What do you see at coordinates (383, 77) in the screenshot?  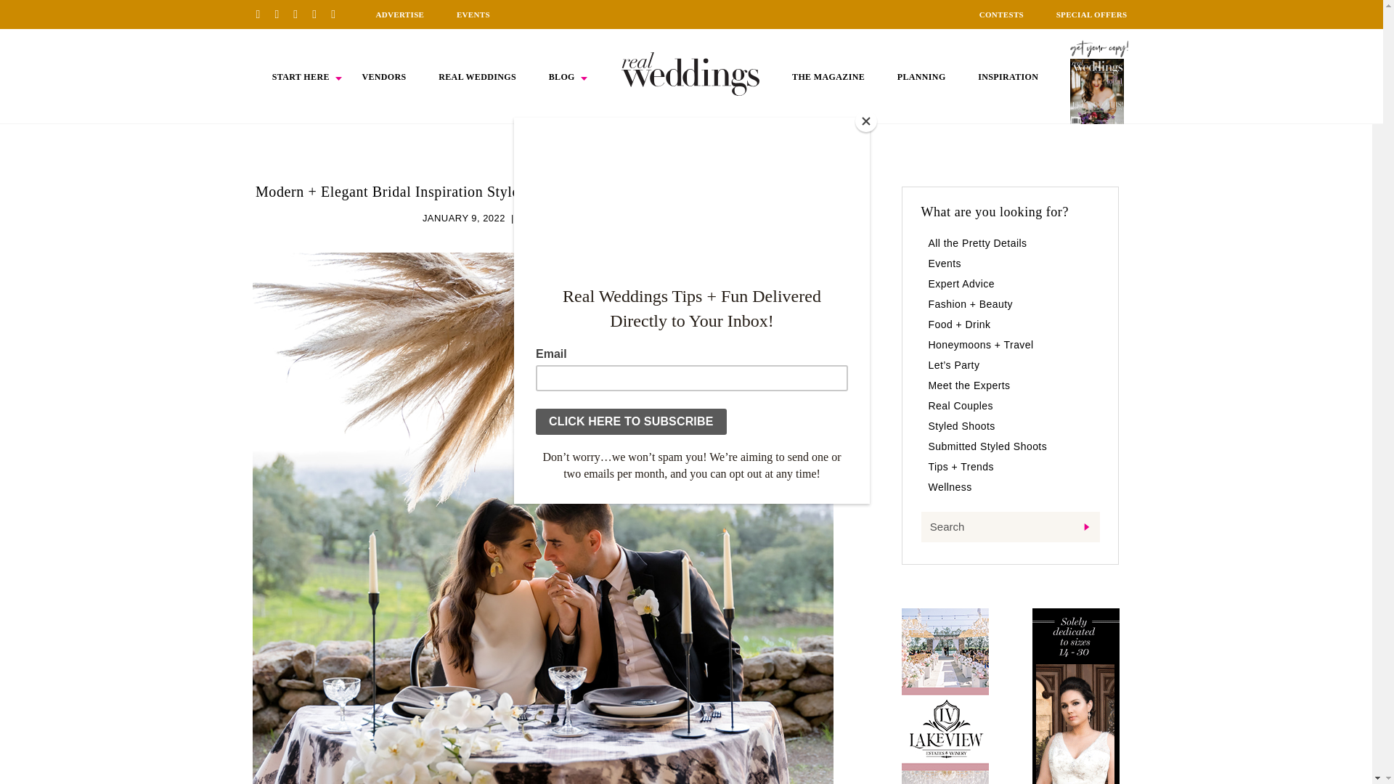 I see `VENDORS` at bounding box center [383, 77].